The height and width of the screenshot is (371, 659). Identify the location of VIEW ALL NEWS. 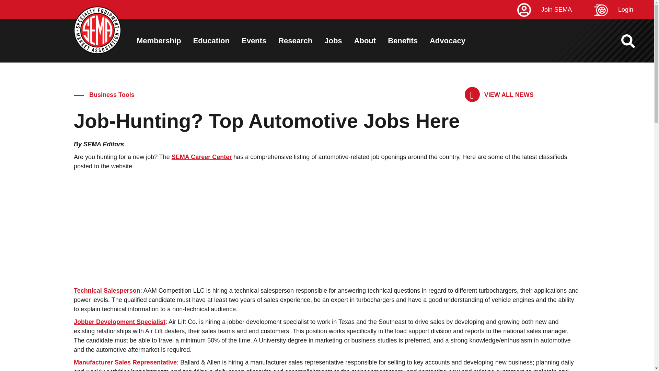
(499, 94).